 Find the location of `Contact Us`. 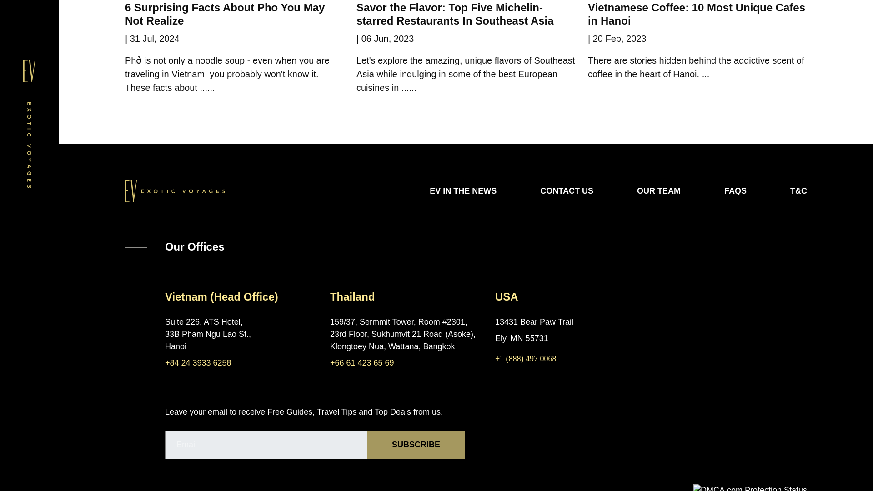

Contact Us is located at coordinates (567, 191).